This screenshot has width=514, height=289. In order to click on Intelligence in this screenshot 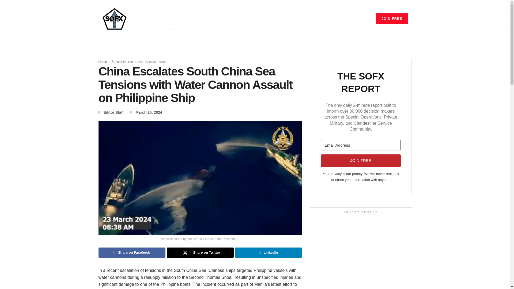, I will do `click(319, 19)`.